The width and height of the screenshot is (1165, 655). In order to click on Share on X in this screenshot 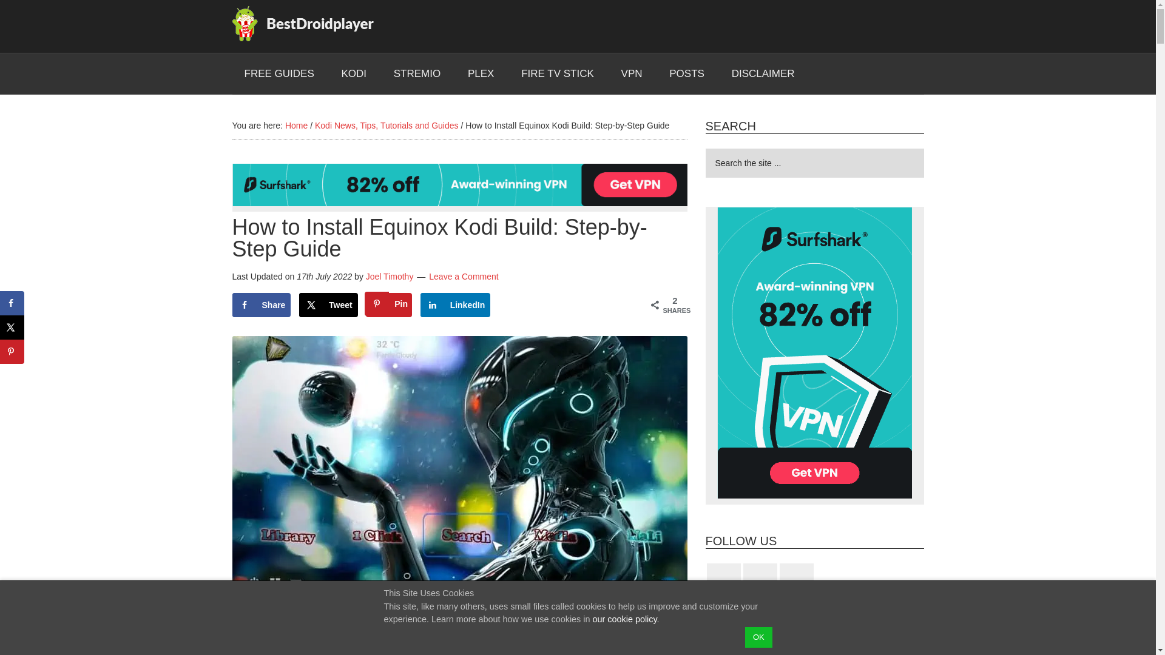, I will do `click(328, 304)`.